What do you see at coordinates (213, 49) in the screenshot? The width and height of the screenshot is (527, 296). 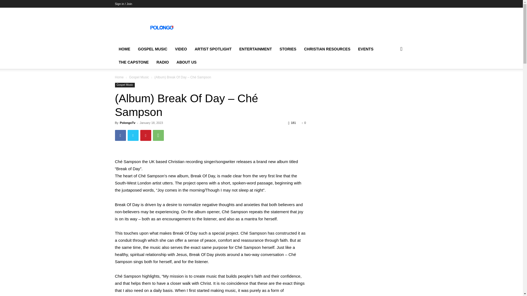 I see `ARTIST SPOTLIGHT` at bounding box center [213, 49].